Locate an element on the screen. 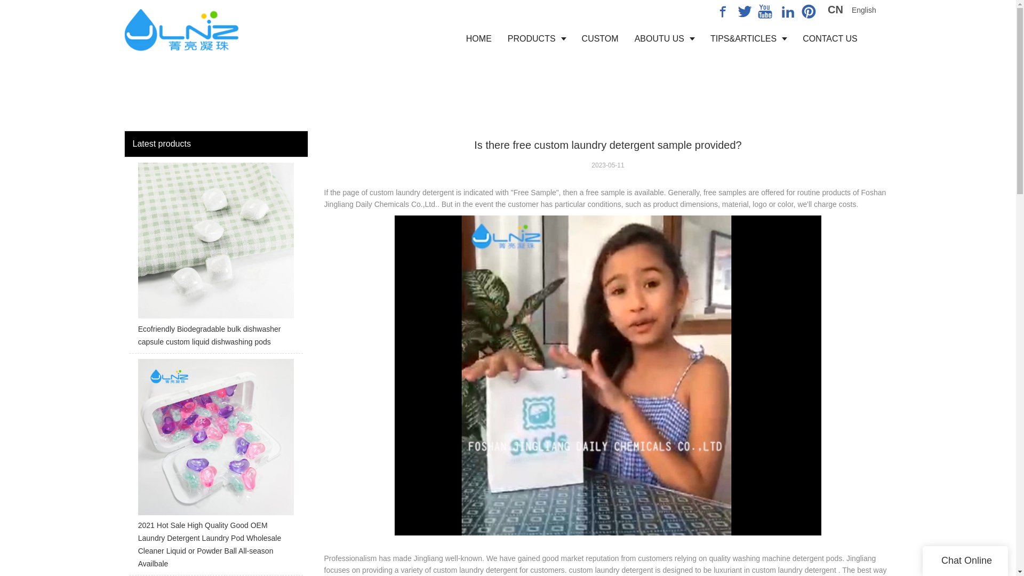  CN is located at coordinates (835, 11).